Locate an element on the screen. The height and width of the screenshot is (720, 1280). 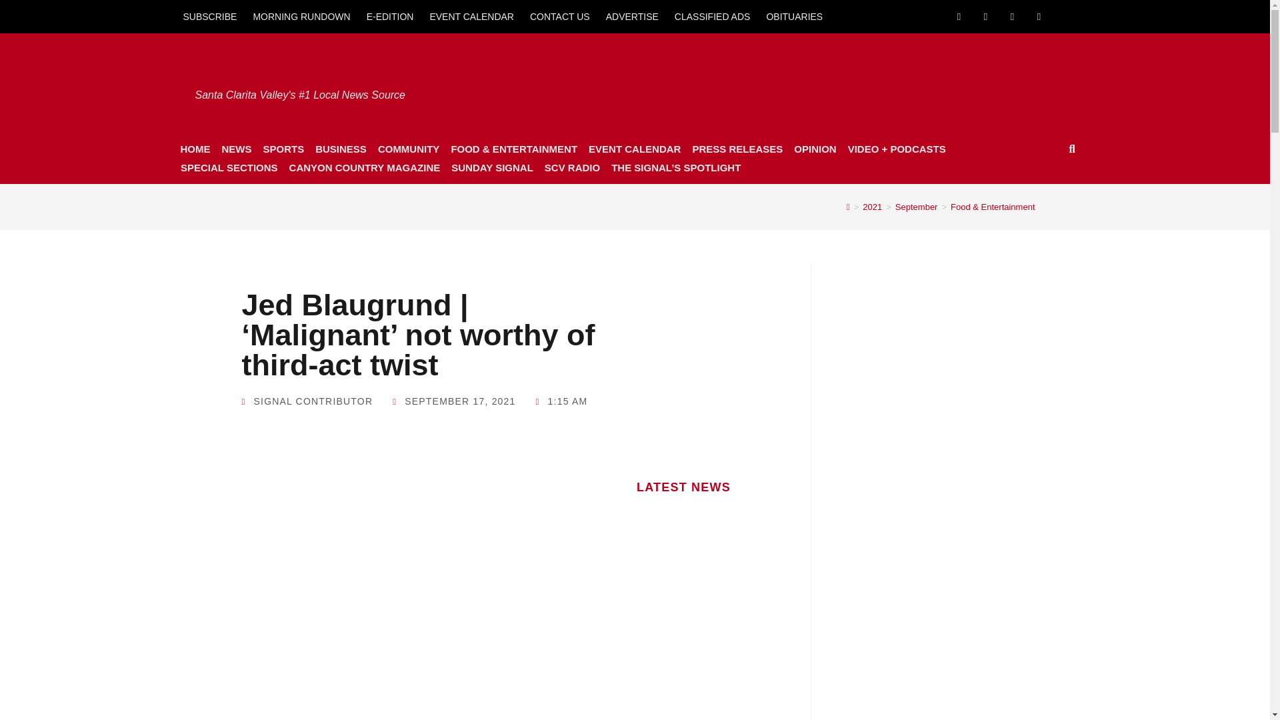
MORNING RUNDOWN is located at coordinates (301, 16).